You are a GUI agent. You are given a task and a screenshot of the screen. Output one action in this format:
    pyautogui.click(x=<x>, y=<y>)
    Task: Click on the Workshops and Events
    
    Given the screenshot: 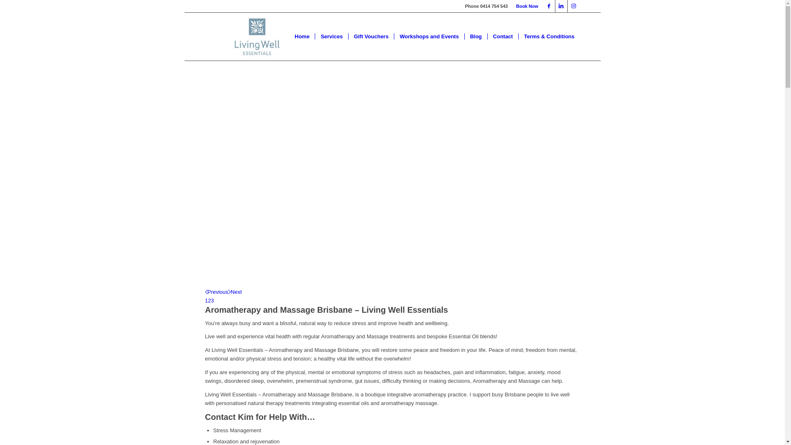 What is the action you would take?
    pyautogui.click(x=429, y=37)
    